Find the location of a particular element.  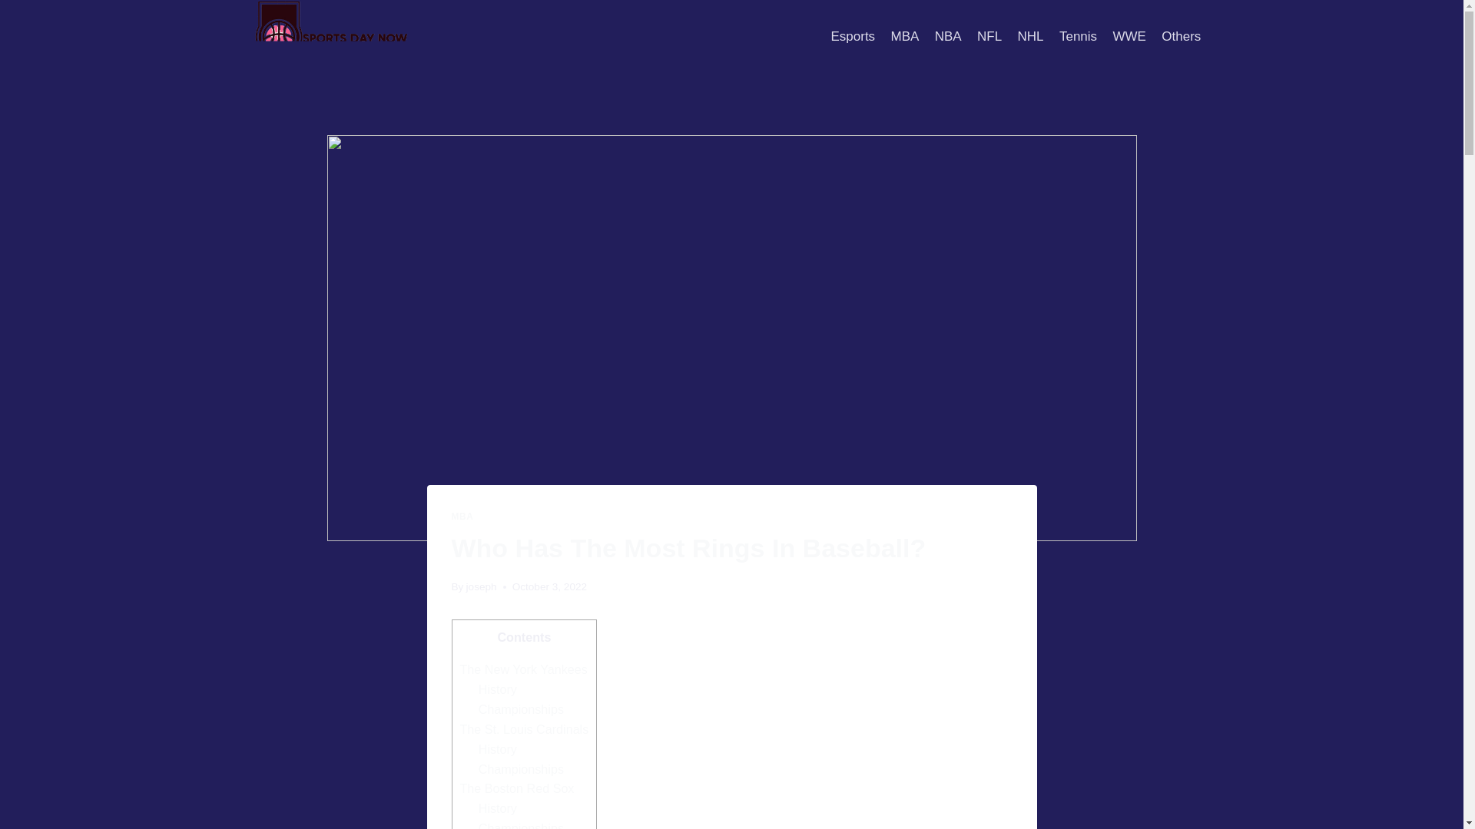

NBA is located at coordinates (948, 37).